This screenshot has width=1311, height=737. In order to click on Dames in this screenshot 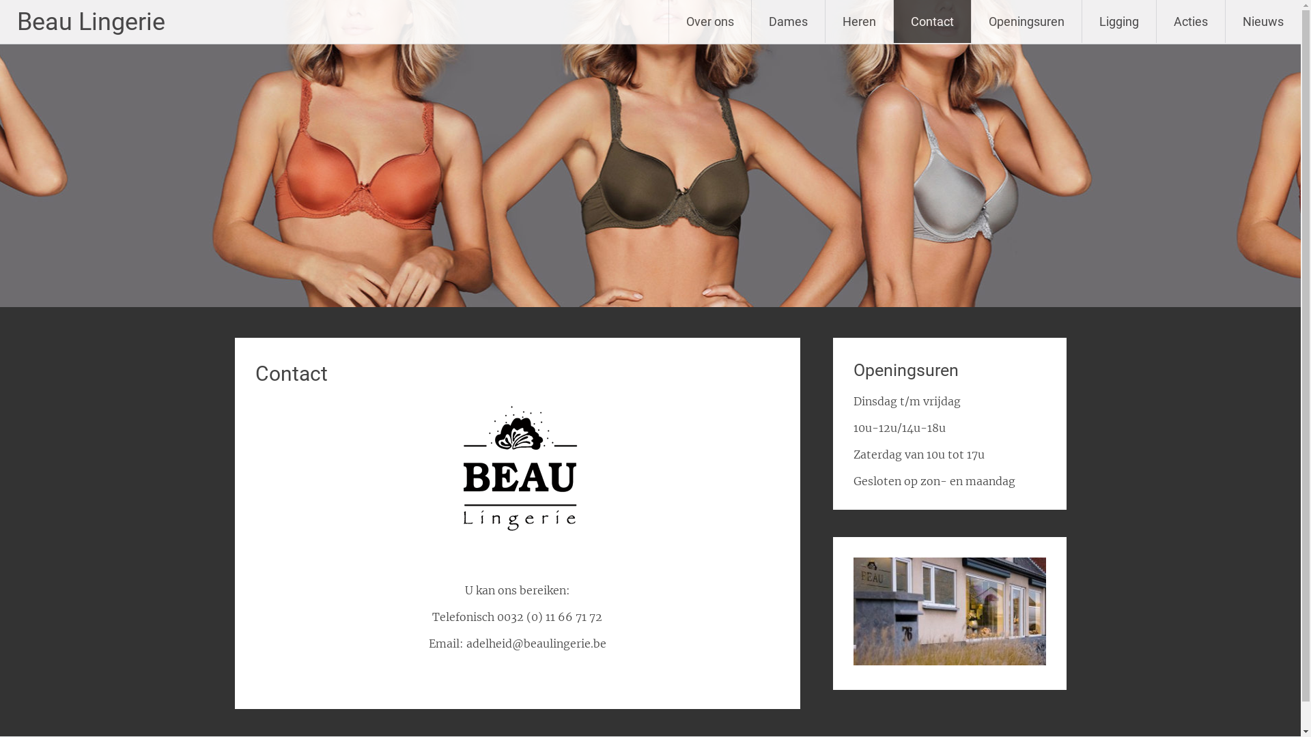, I will do `click(788, 22)`.